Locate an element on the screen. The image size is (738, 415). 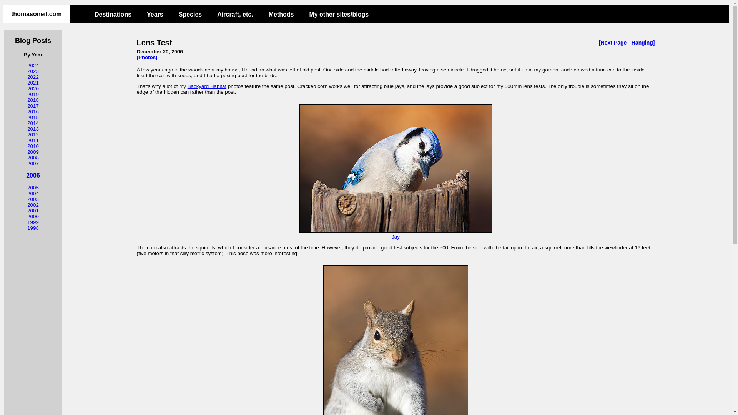
Aircraft, etc. is located at coordinates (235, 12).